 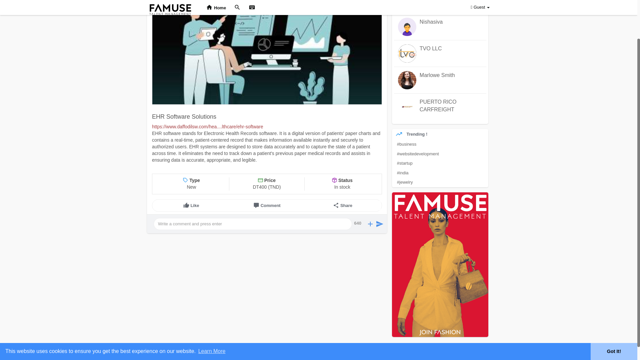 I want to click on Marlowe Smith, so click(x=451, y=75).